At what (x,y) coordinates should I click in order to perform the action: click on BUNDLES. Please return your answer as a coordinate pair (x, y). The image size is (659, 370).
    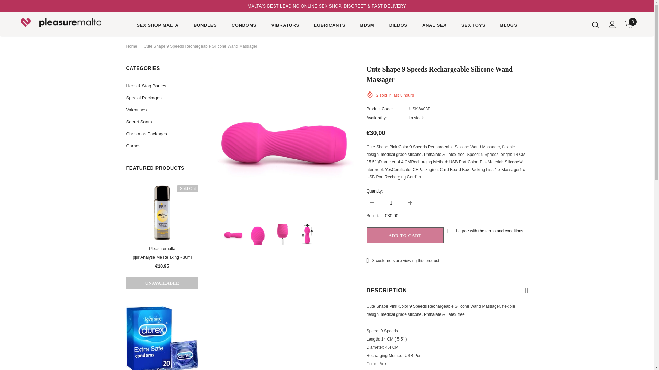
    Looking at the image, I should click on (205, 26).